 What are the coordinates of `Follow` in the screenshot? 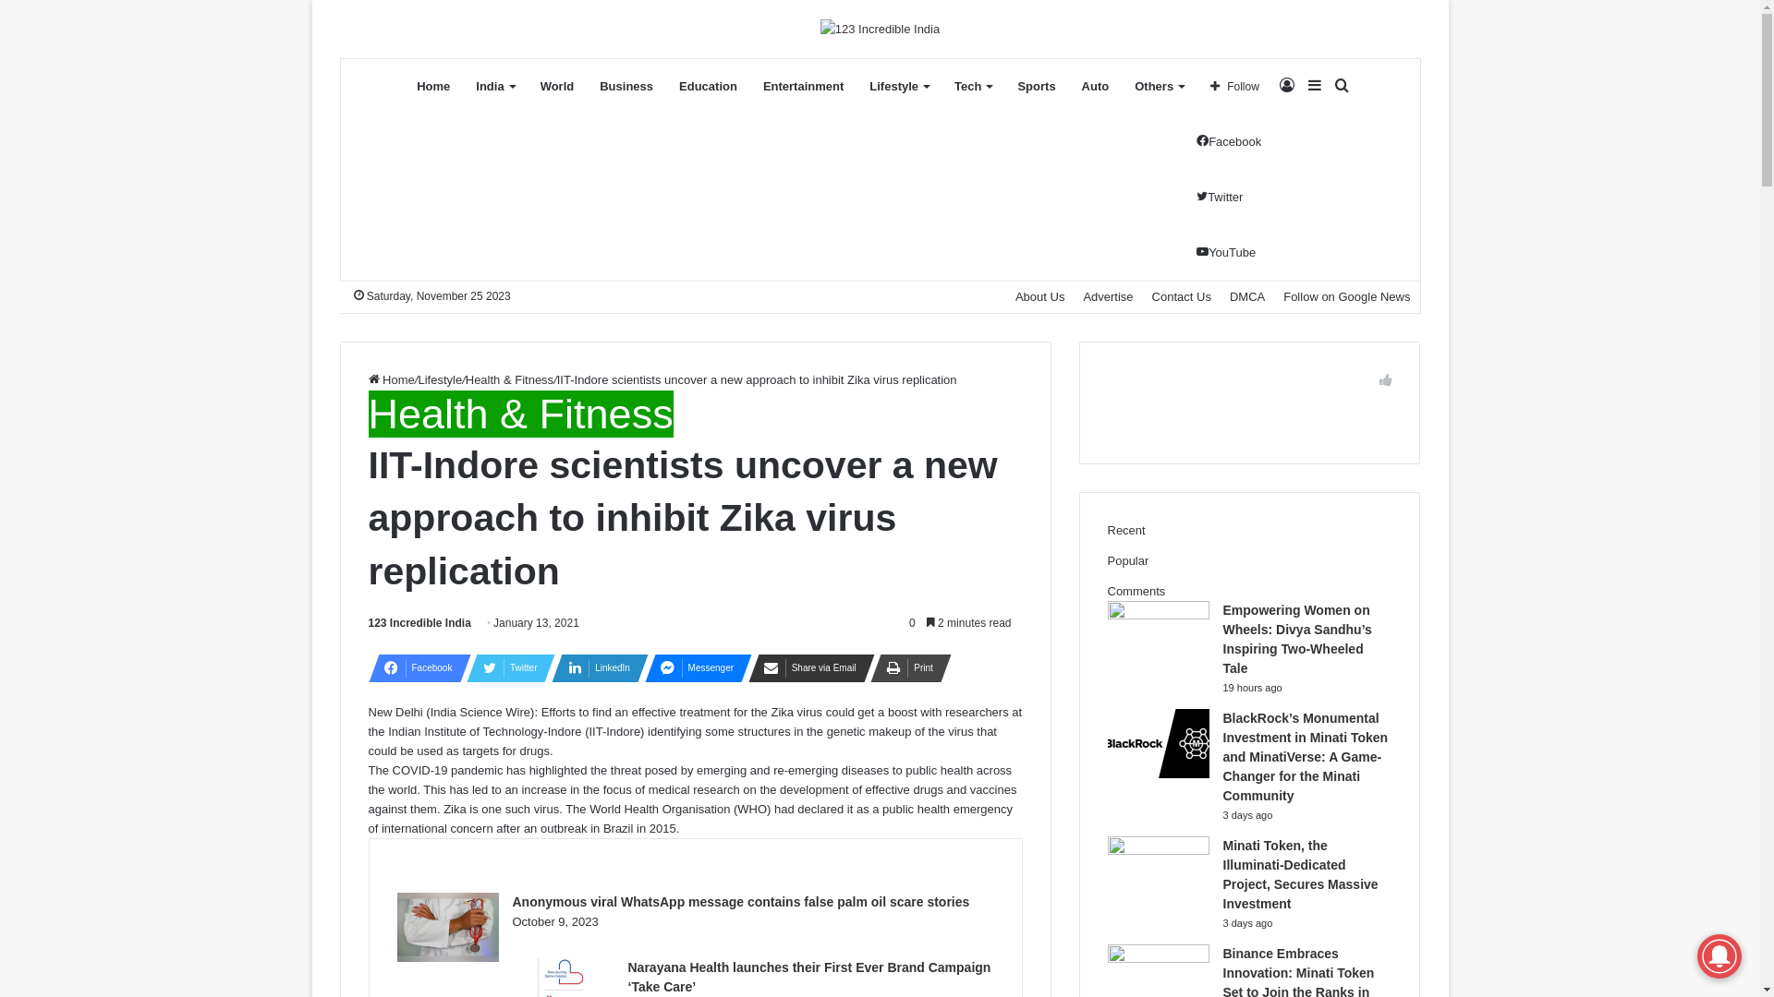 It's located at (1234, 87).